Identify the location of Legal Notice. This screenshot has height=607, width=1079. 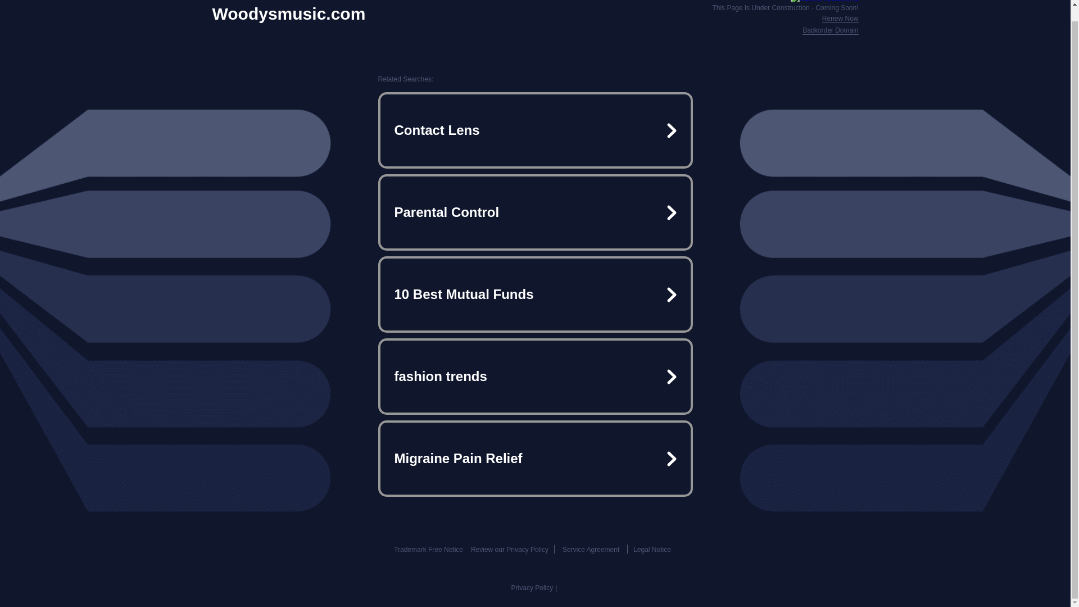
(652, 549).